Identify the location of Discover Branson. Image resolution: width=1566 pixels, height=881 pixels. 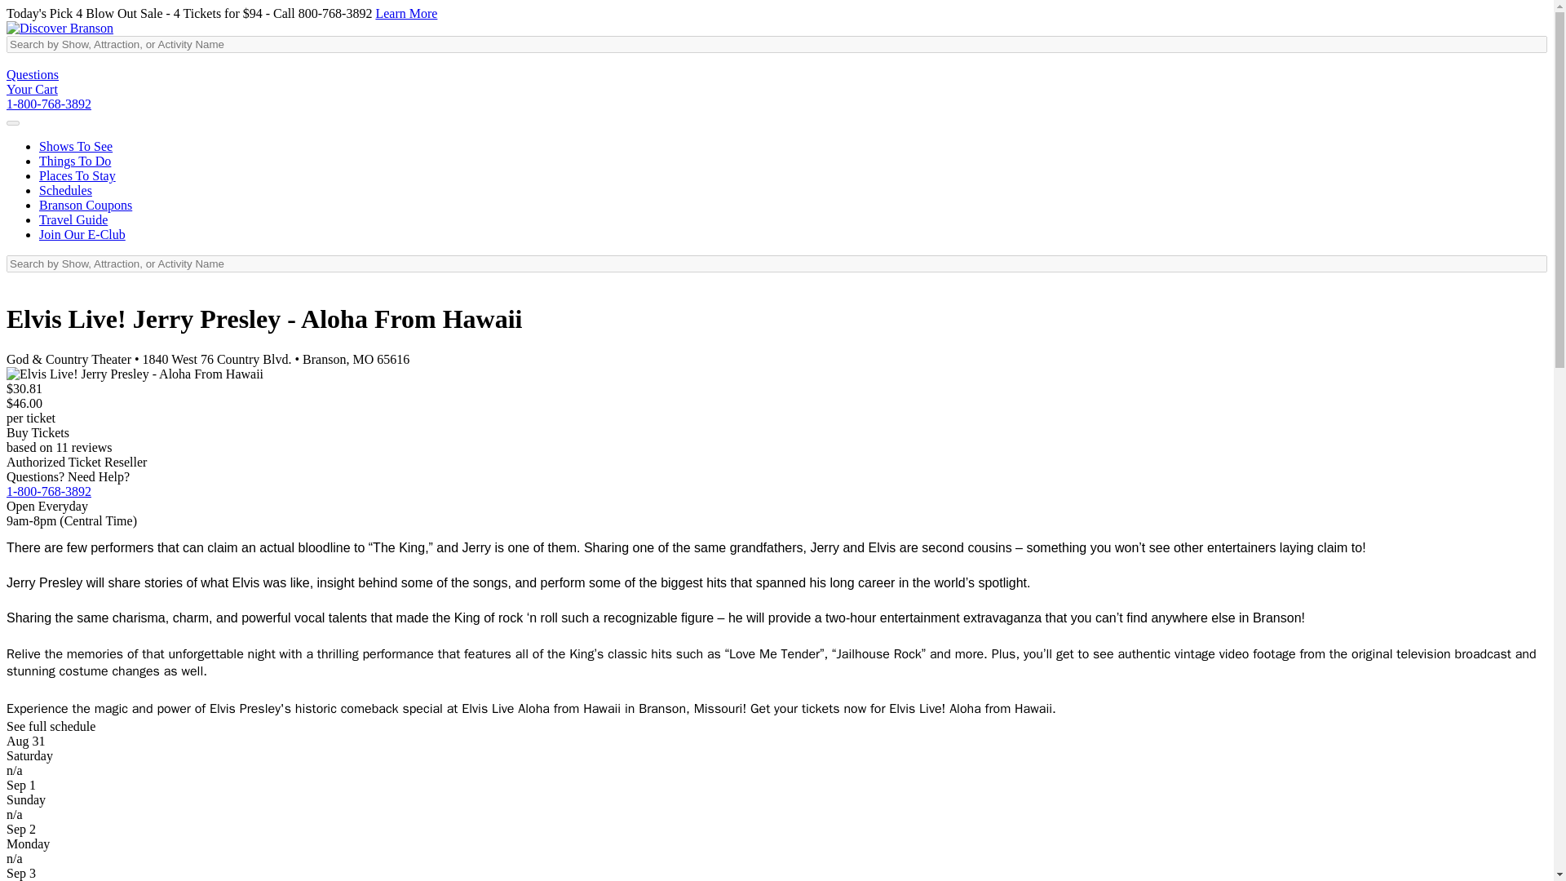
(59, 28).